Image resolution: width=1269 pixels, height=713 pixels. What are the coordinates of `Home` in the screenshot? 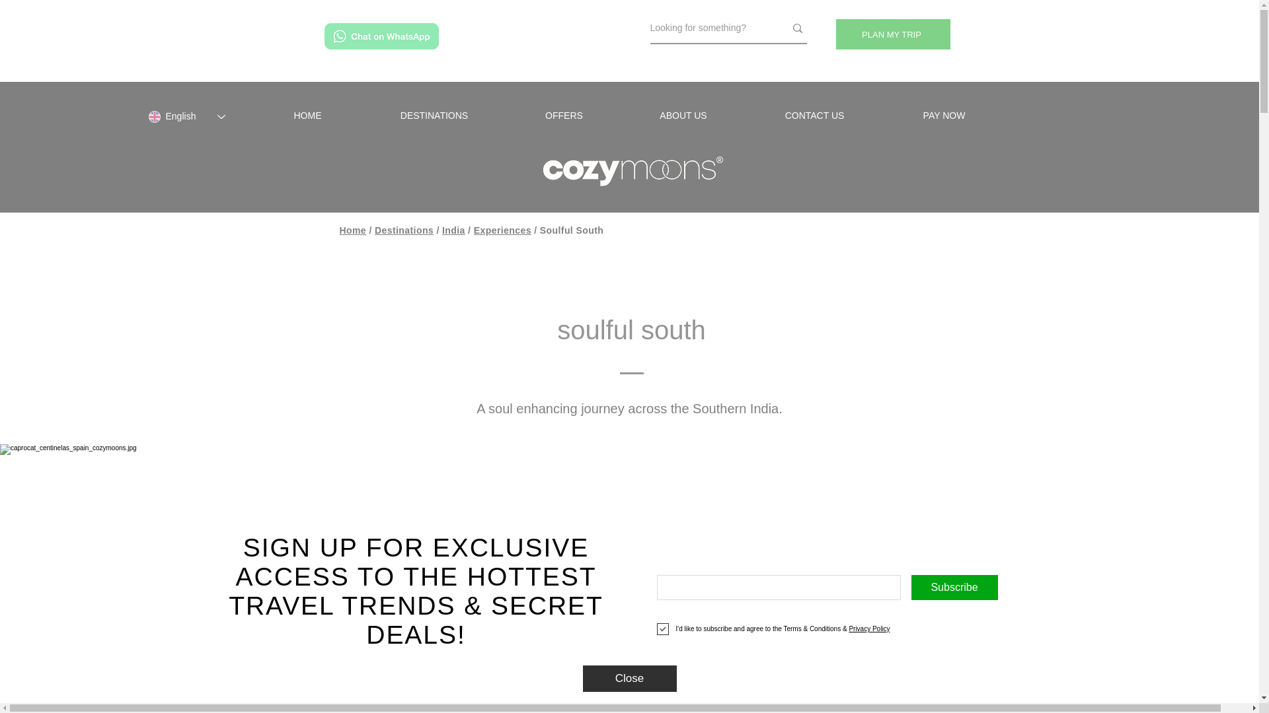 It's located at (353, 230).